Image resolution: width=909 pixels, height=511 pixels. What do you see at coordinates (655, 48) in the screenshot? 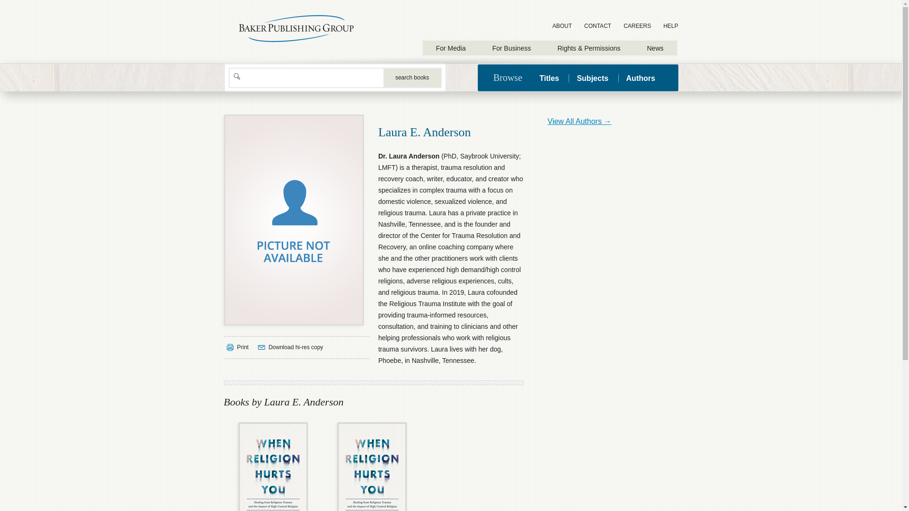
I see `News` at bounding box center [655, 48].